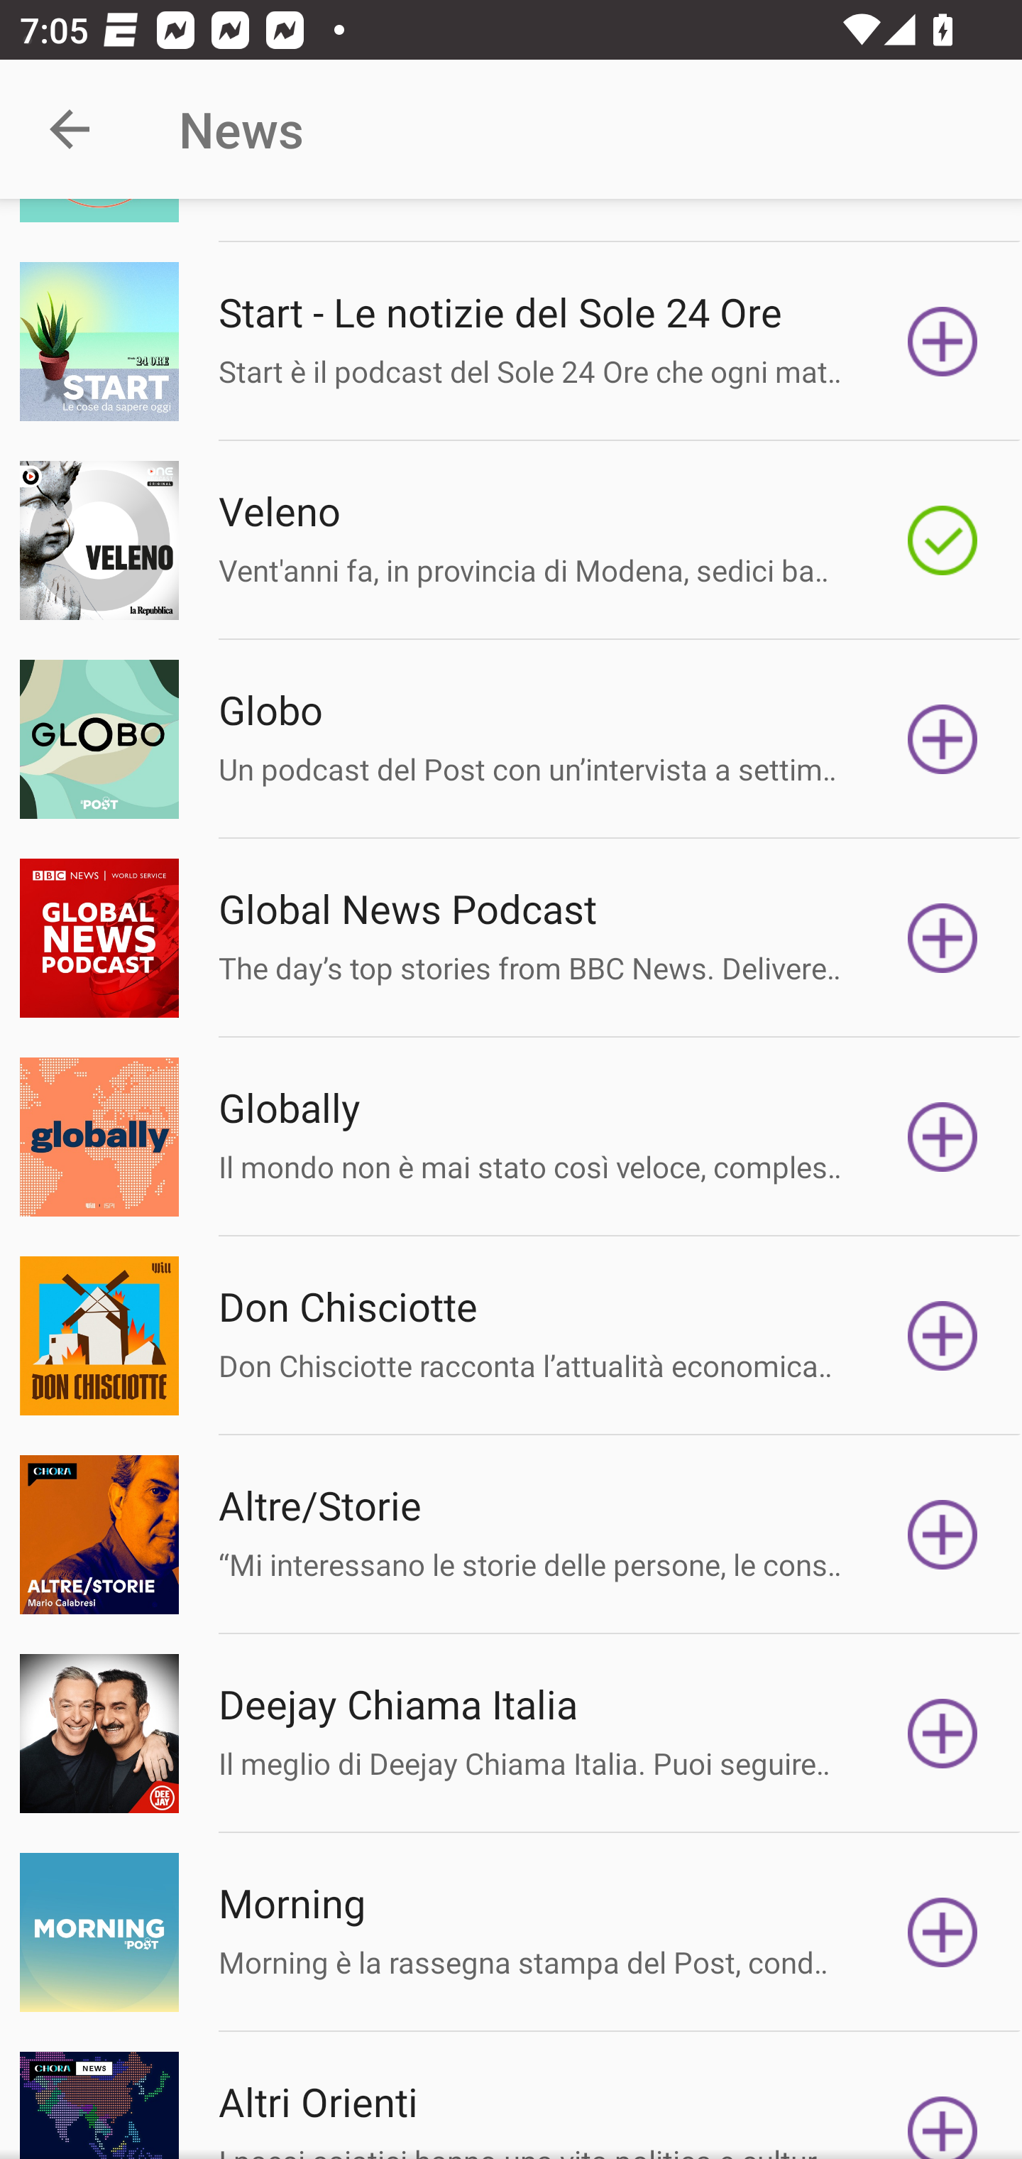 The height and width of the screenshot is (2159, 1022). Describe the element at coordinates (943, 1733) in the screenshot. I see `Subscribe` at that location.